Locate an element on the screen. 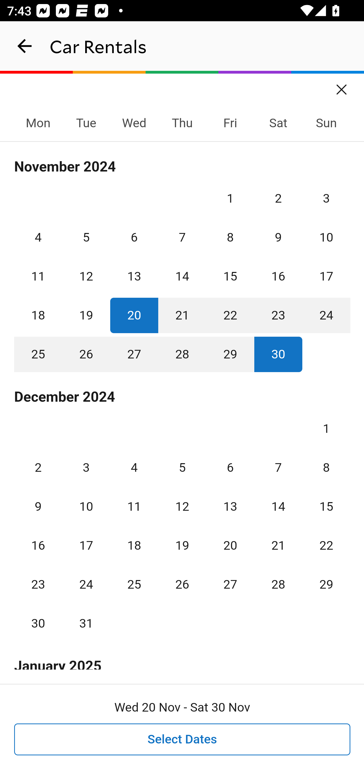  24 November 2024 is located at coordinates (326, 315).